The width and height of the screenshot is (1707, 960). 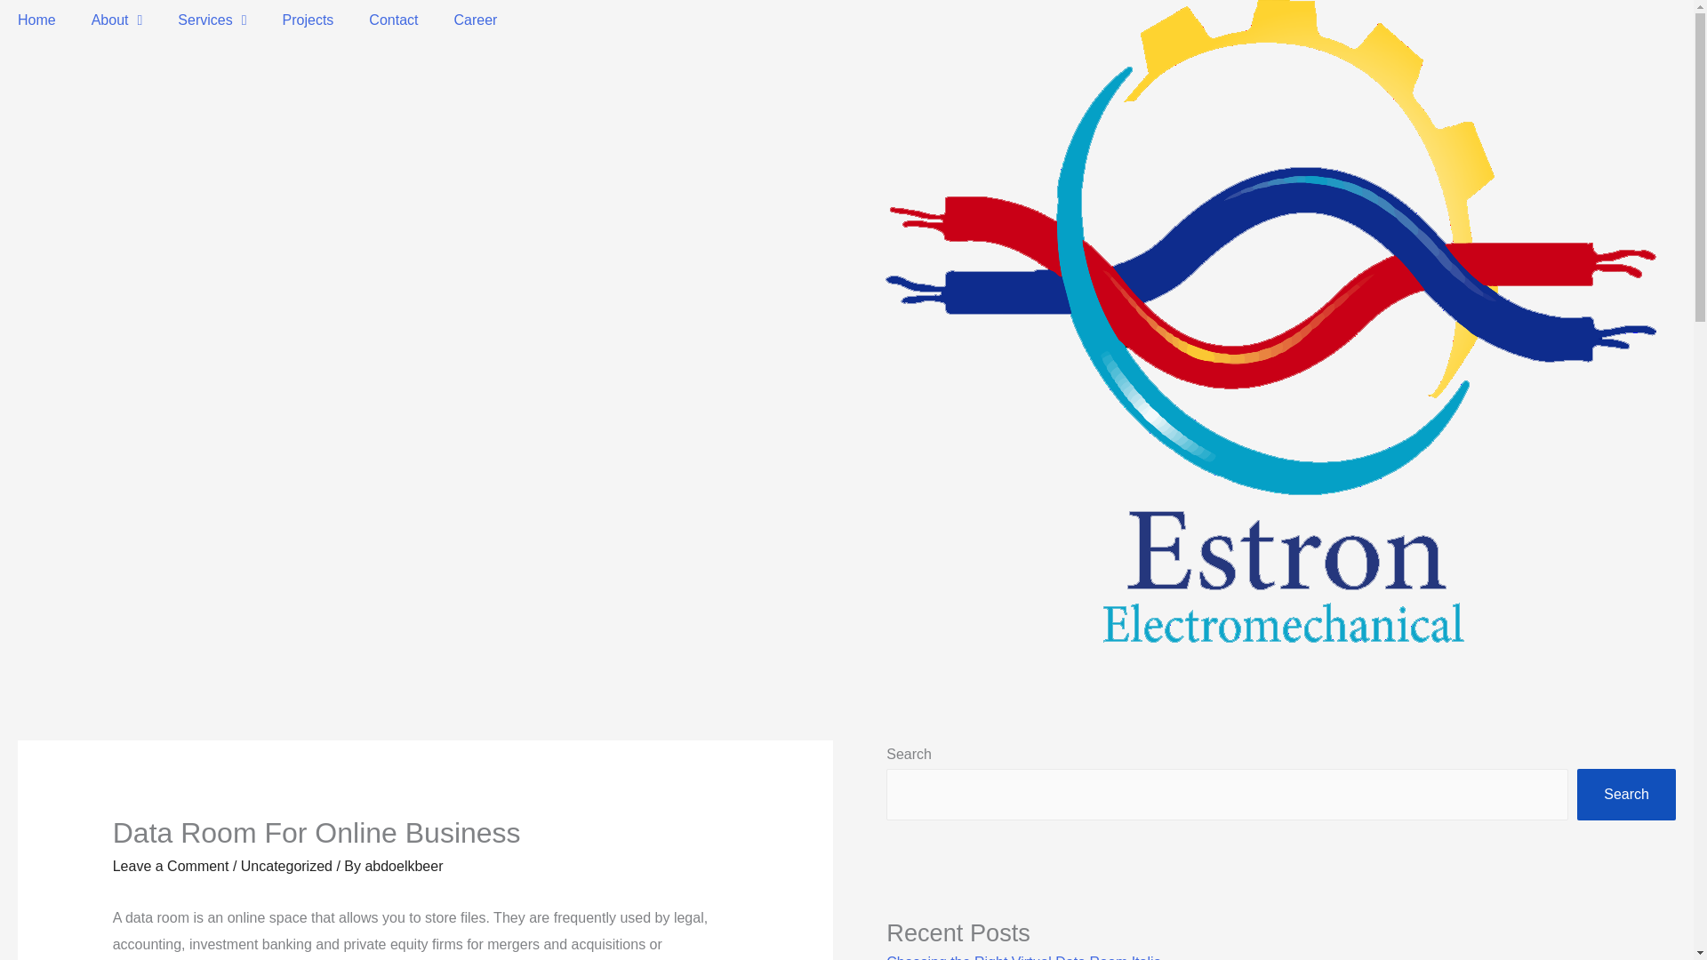 What do you see at coordinates (308, 20) in the screenshot?
I see `Projects` at bounding box center [308, 20].